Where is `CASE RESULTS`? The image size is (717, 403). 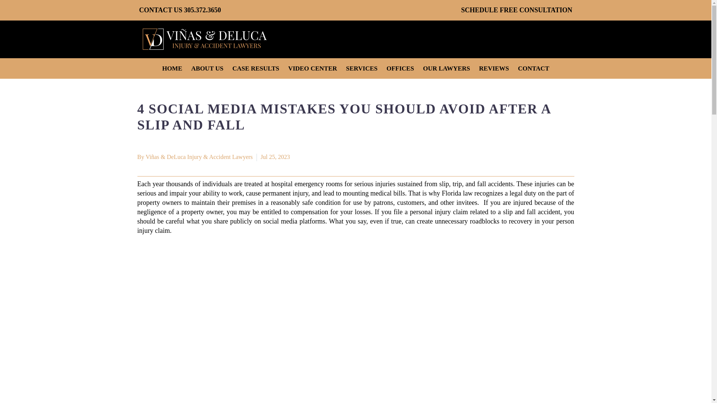 CASE RESULTS is located at coordinates (256, 68).